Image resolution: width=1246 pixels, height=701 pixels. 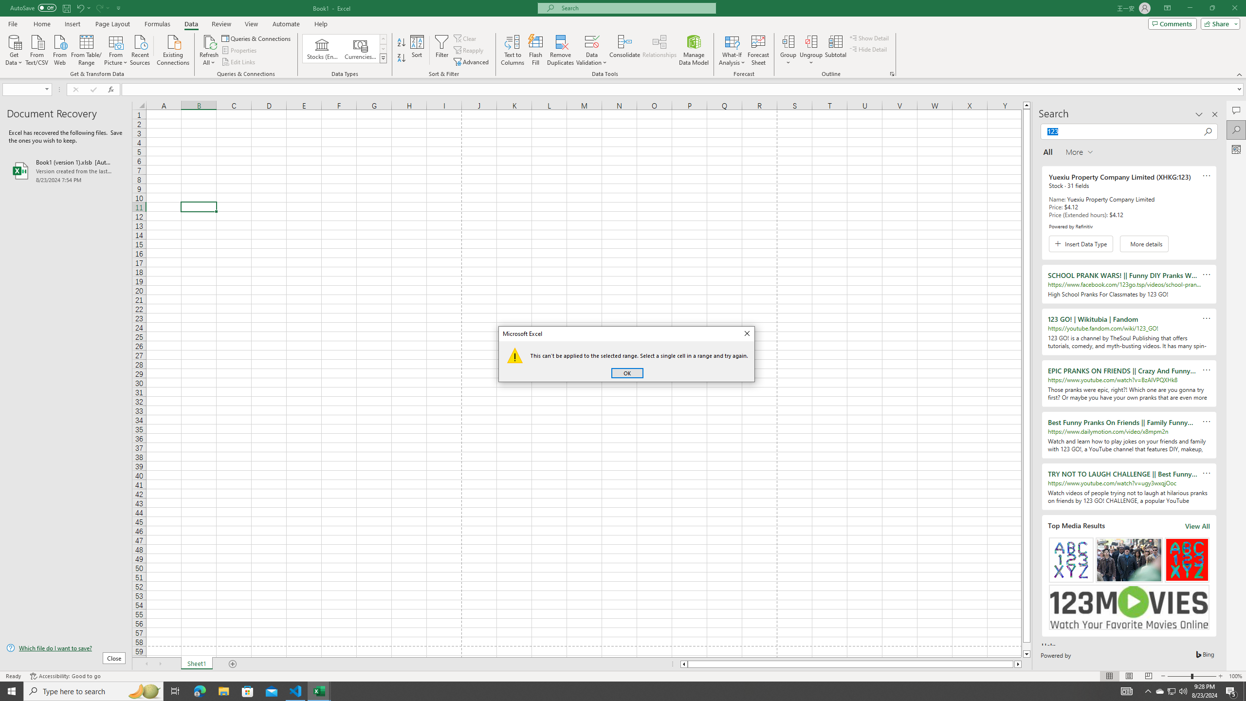 I want to click on Sort Z to A, so click(x=402, y=58).